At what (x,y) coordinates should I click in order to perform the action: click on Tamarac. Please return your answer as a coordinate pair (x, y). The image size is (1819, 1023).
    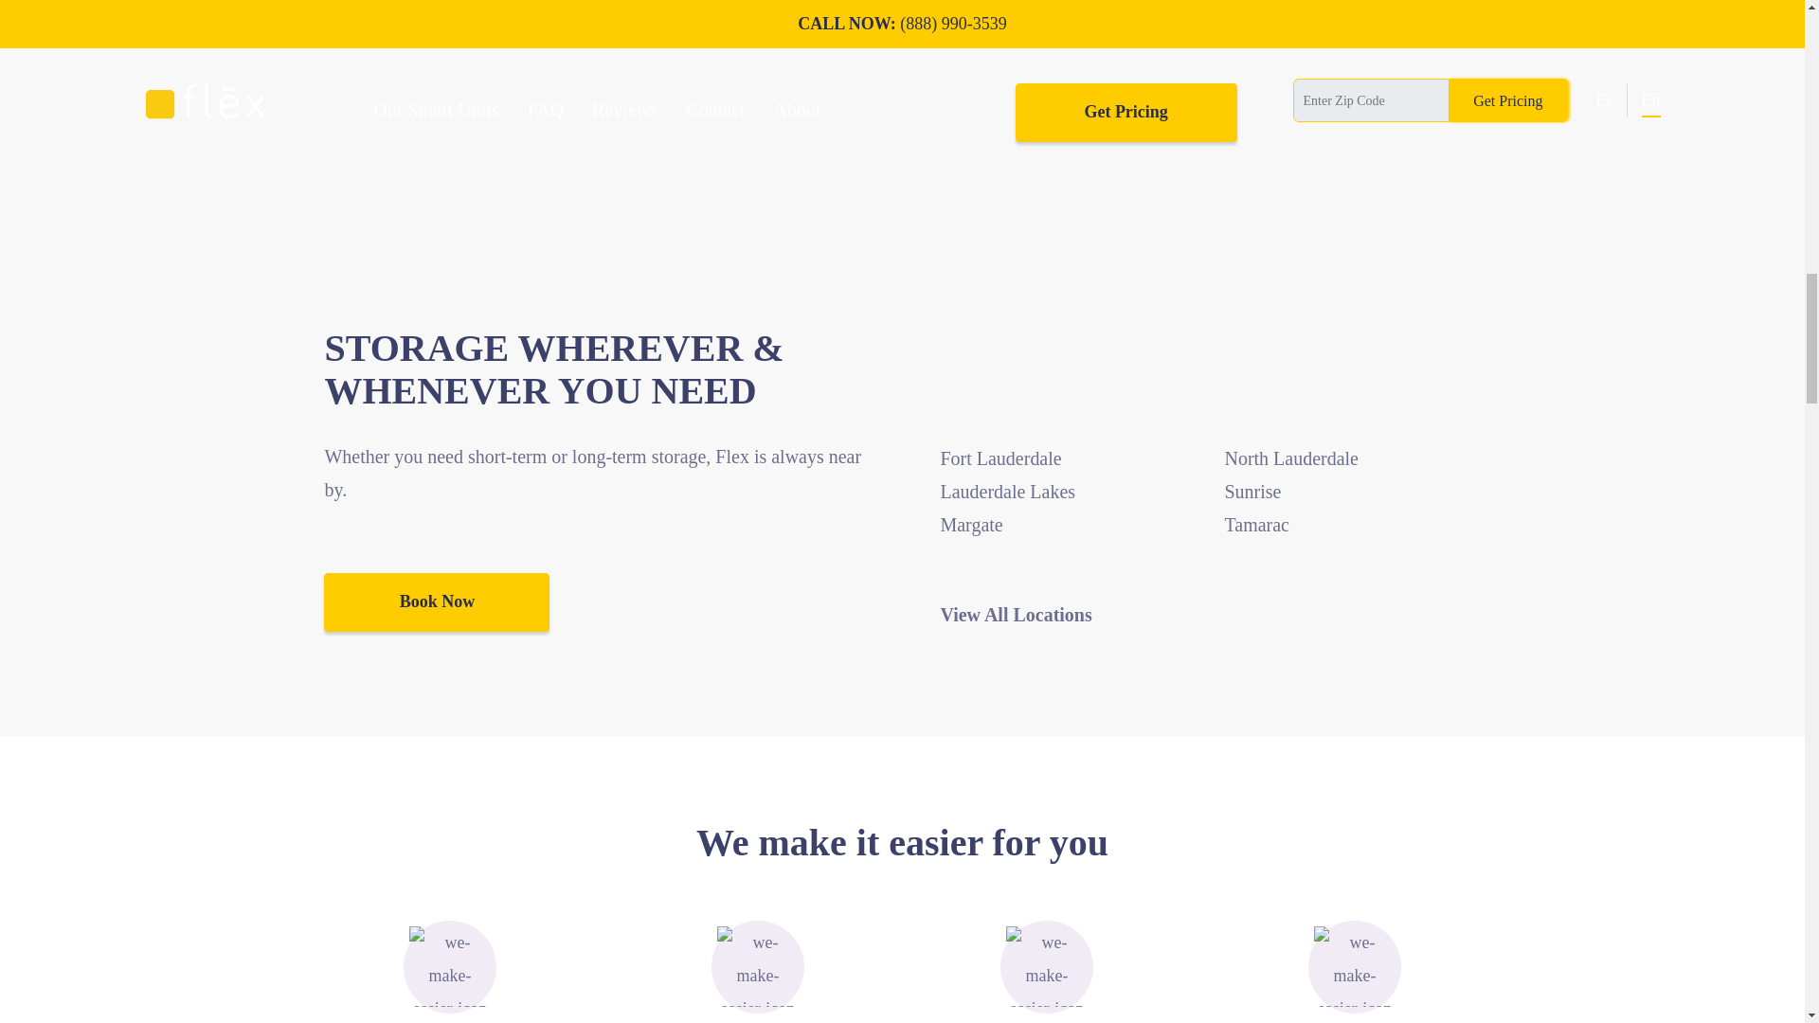
    Looking at the image, I should click on (1256, 525).